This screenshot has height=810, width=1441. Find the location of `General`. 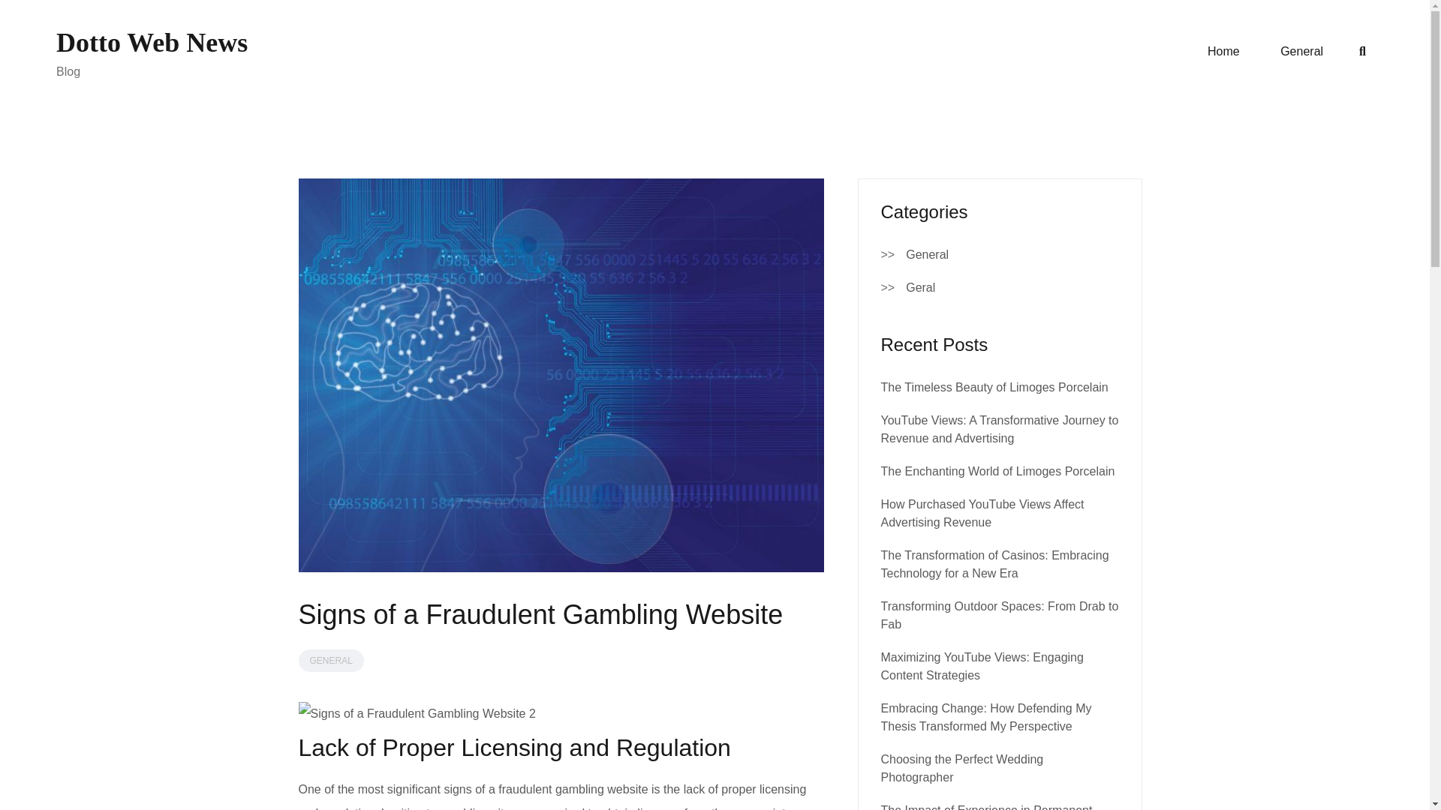

General is located at coordinates (1301, 52).